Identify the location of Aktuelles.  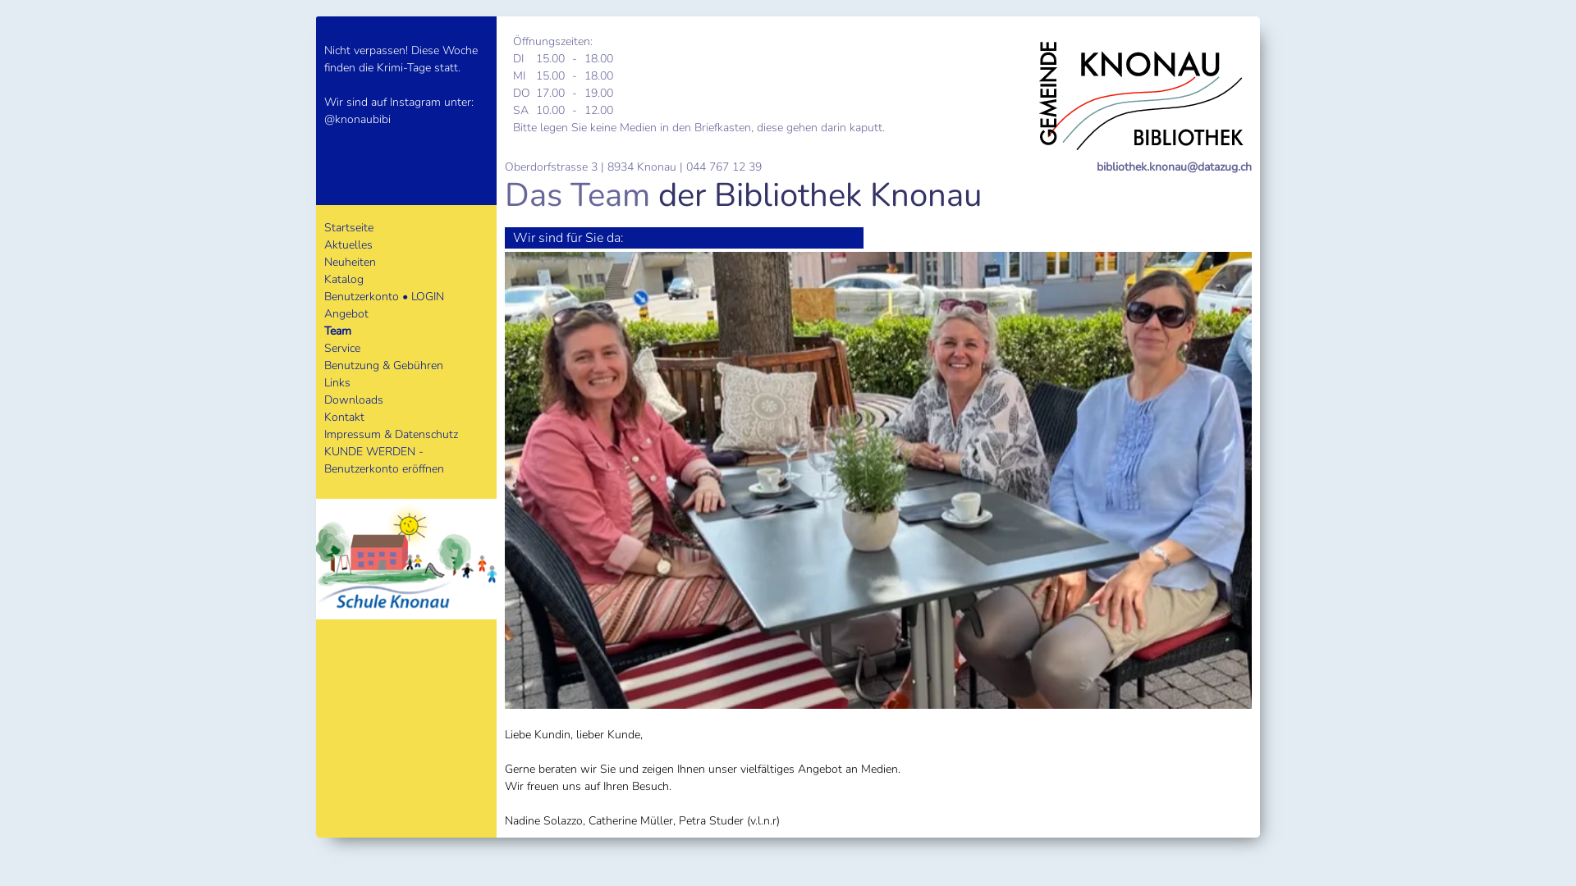
(348, 244).